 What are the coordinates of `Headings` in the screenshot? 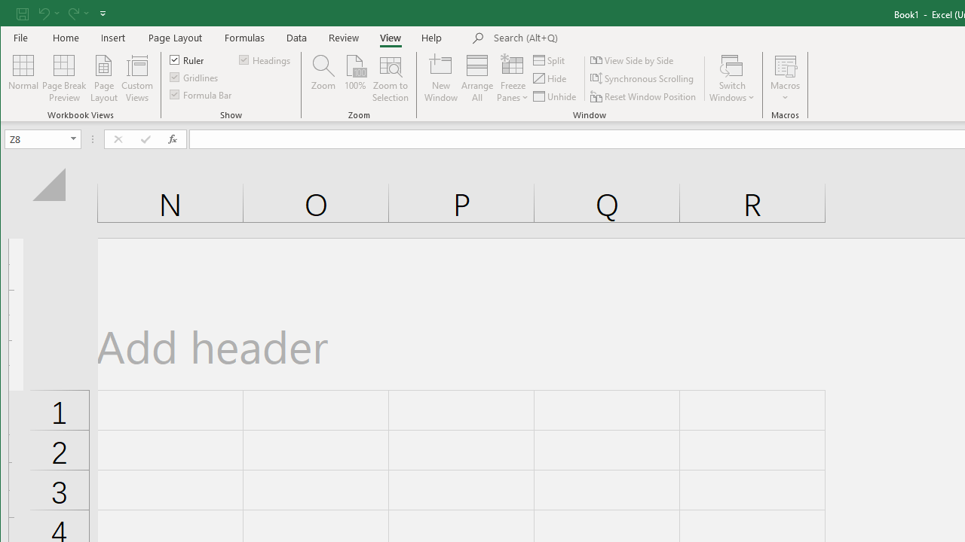 It's located at (265, 59).